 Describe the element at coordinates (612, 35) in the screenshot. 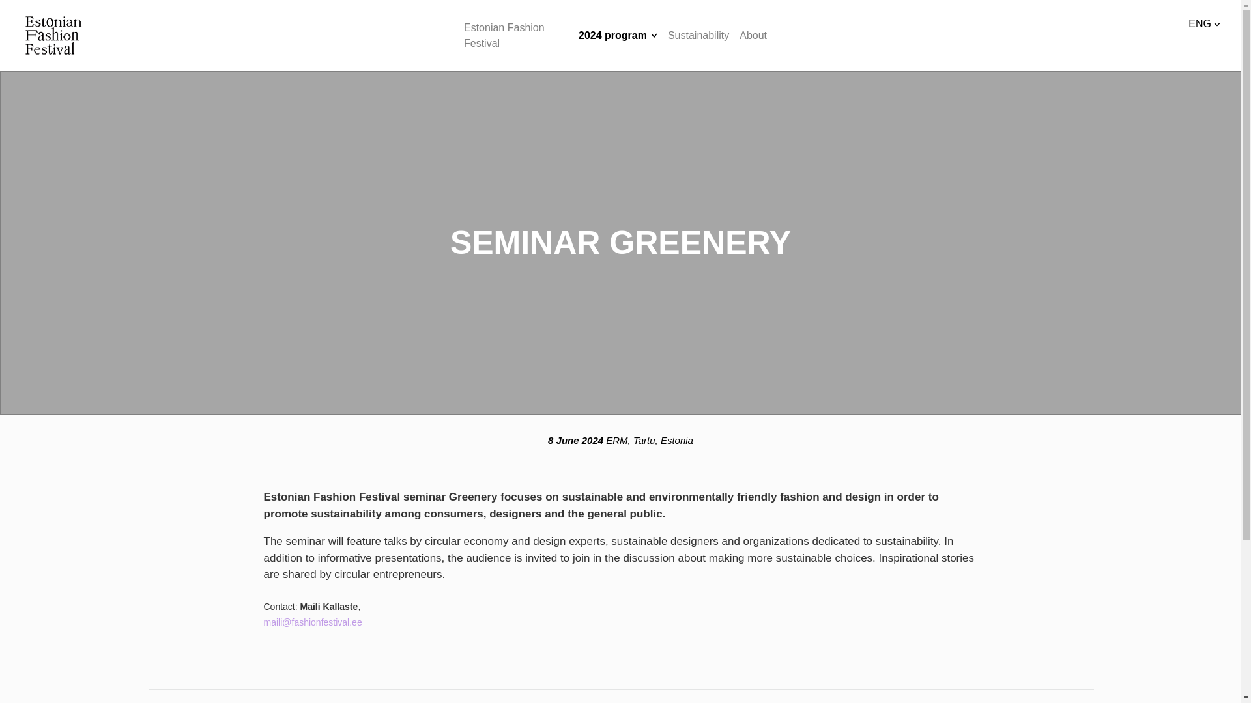

I see `2024 program` at that location.